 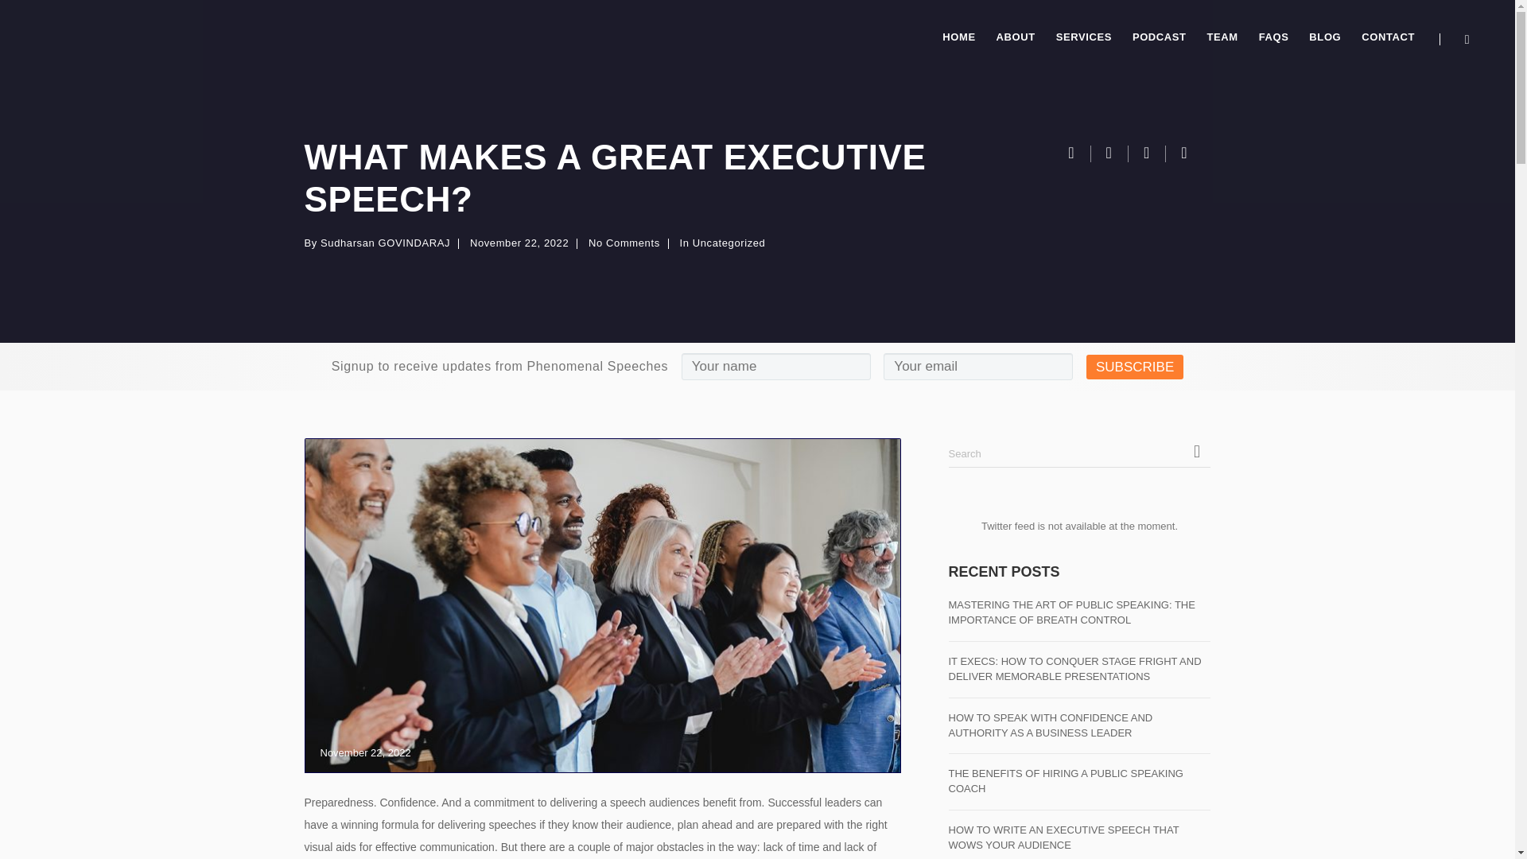 I want to click on HOW TO WRITE AN EXECUTIVE SPEECH THAT WOWS YOUR AUDIENCE, so click(x=1079, y=838).